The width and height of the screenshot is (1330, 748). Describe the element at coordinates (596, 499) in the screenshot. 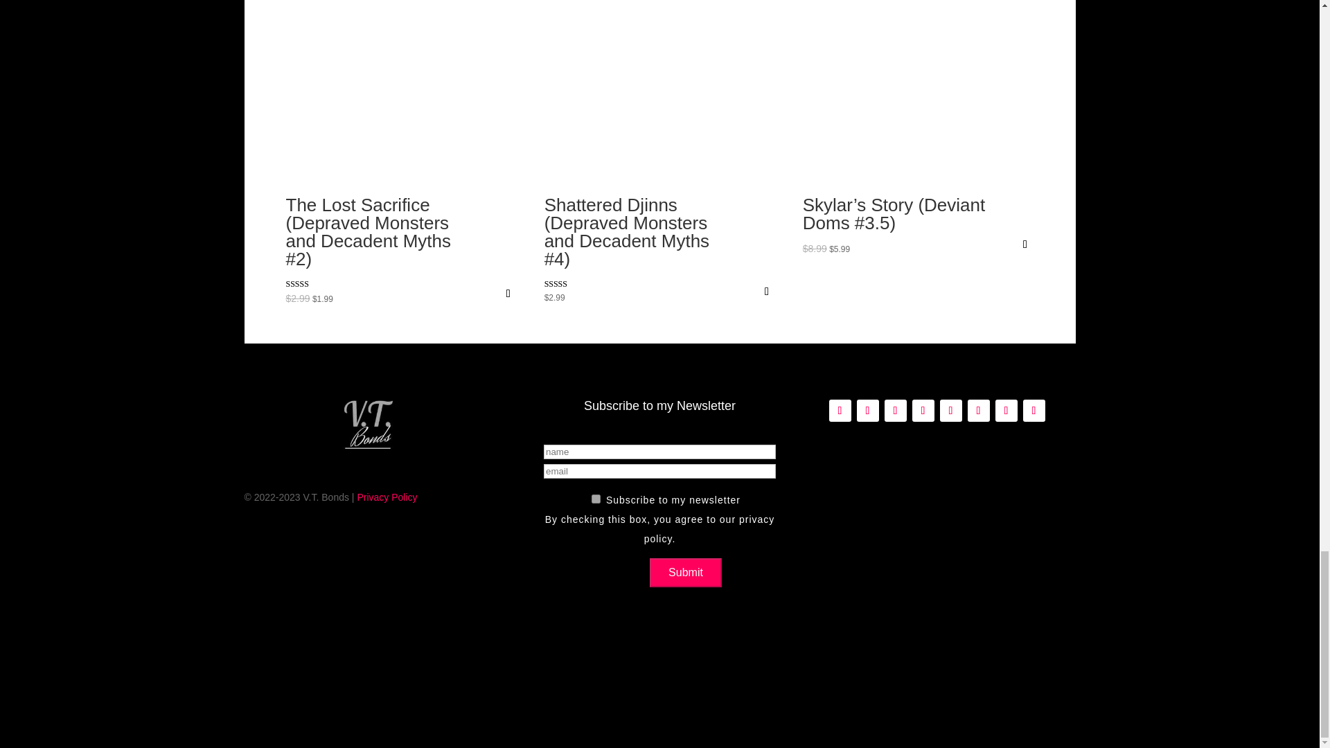

I see `Subscribe to my newsletter` at that location.